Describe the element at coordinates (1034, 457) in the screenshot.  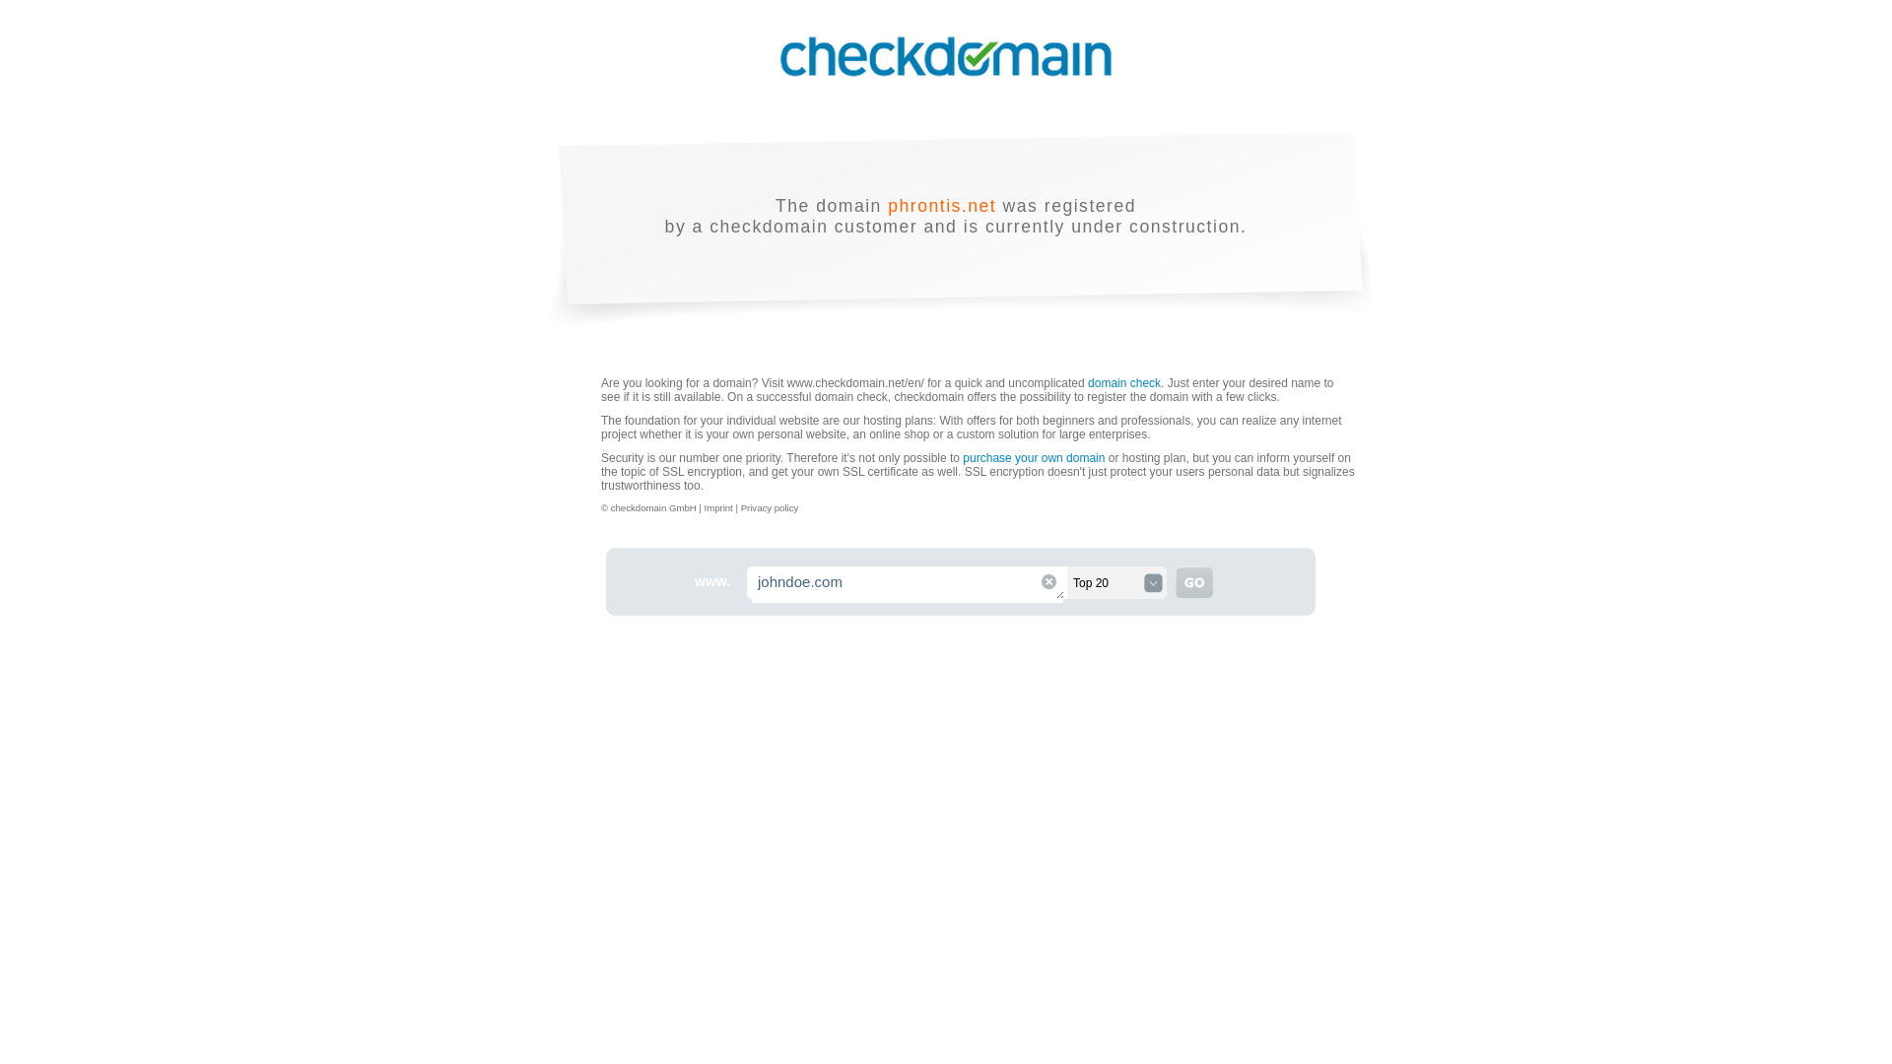
I see `purchase your own domain` at that location.